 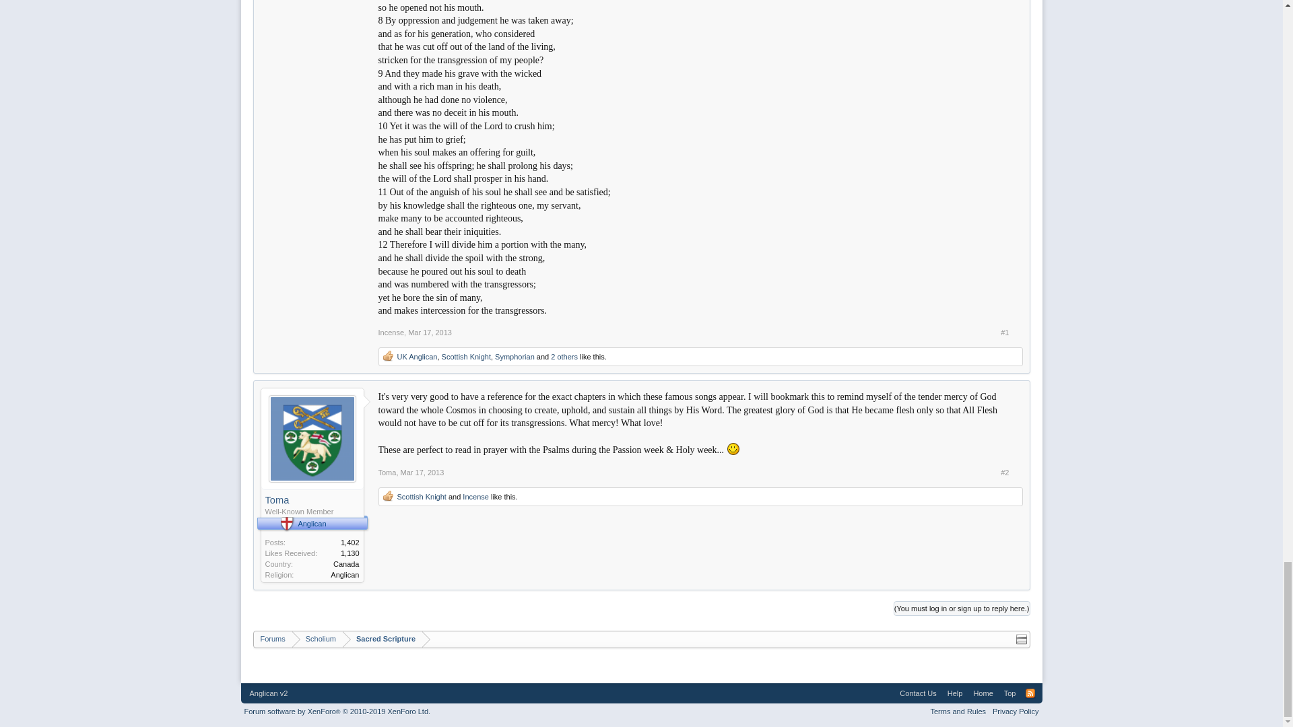 What do you see at coordinates (1030, 693) in the screenshot?
I see `RSS feed for Anglican Forums` at bounding box center [1030, 693].